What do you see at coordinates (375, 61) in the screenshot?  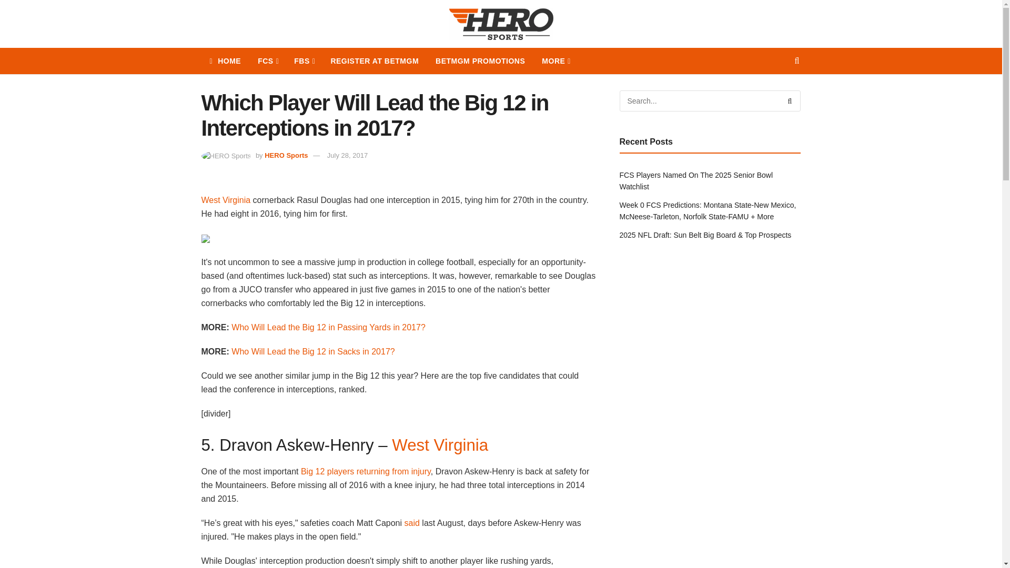 I see `REGISTER AT BETMGM` at bounding box center [375, 61].